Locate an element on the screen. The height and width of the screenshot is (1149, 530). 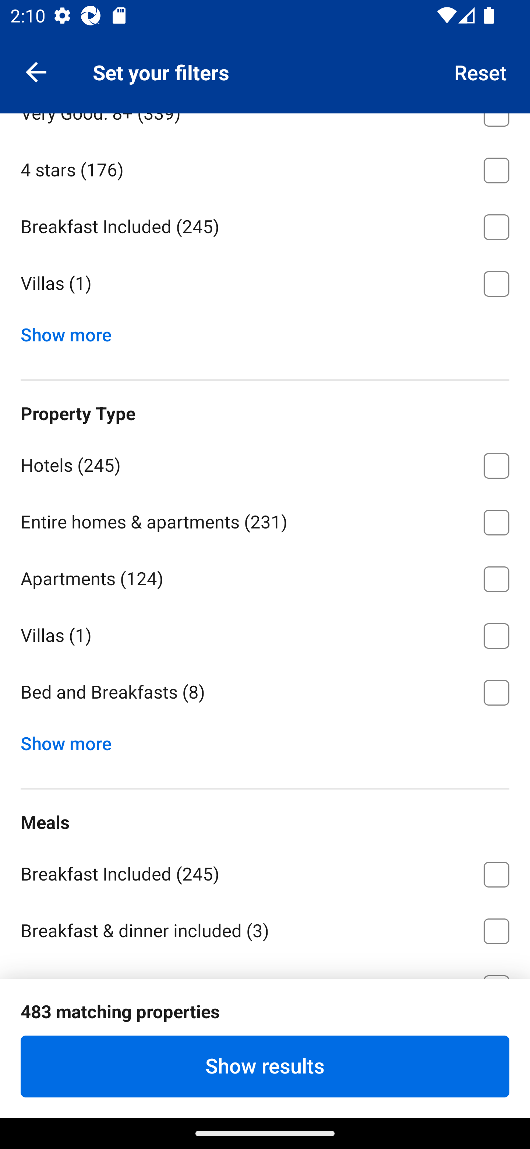
Hotels ⁦(245) is located at coordinates (265, 463).